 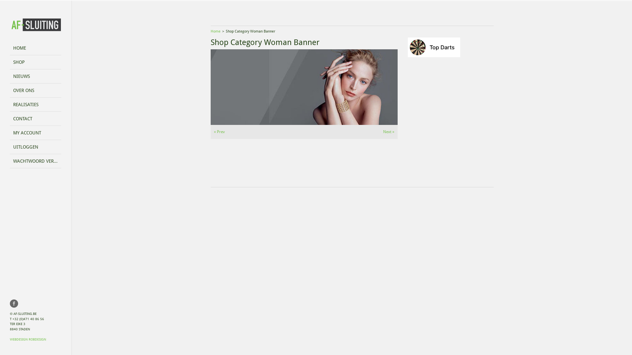 I want to click on WEBDESIGN ROBDESIGN, so click(x=28, y=339).